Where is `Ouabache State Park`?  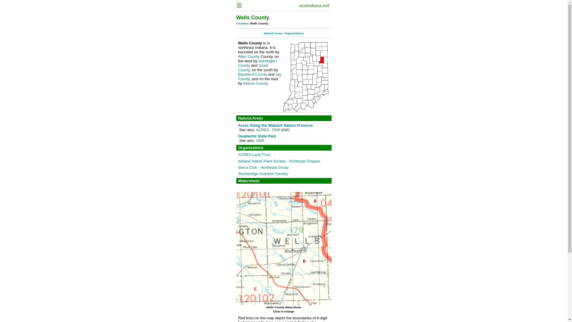
Ouabache State Park is located at coordinates (257, 136).